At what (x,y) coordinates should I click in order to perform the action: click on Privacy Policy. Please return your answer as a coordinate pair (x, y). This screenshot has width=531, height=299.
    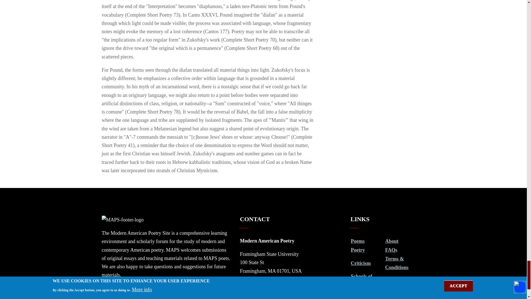
    Looking at the image, I should click on (400, 280).